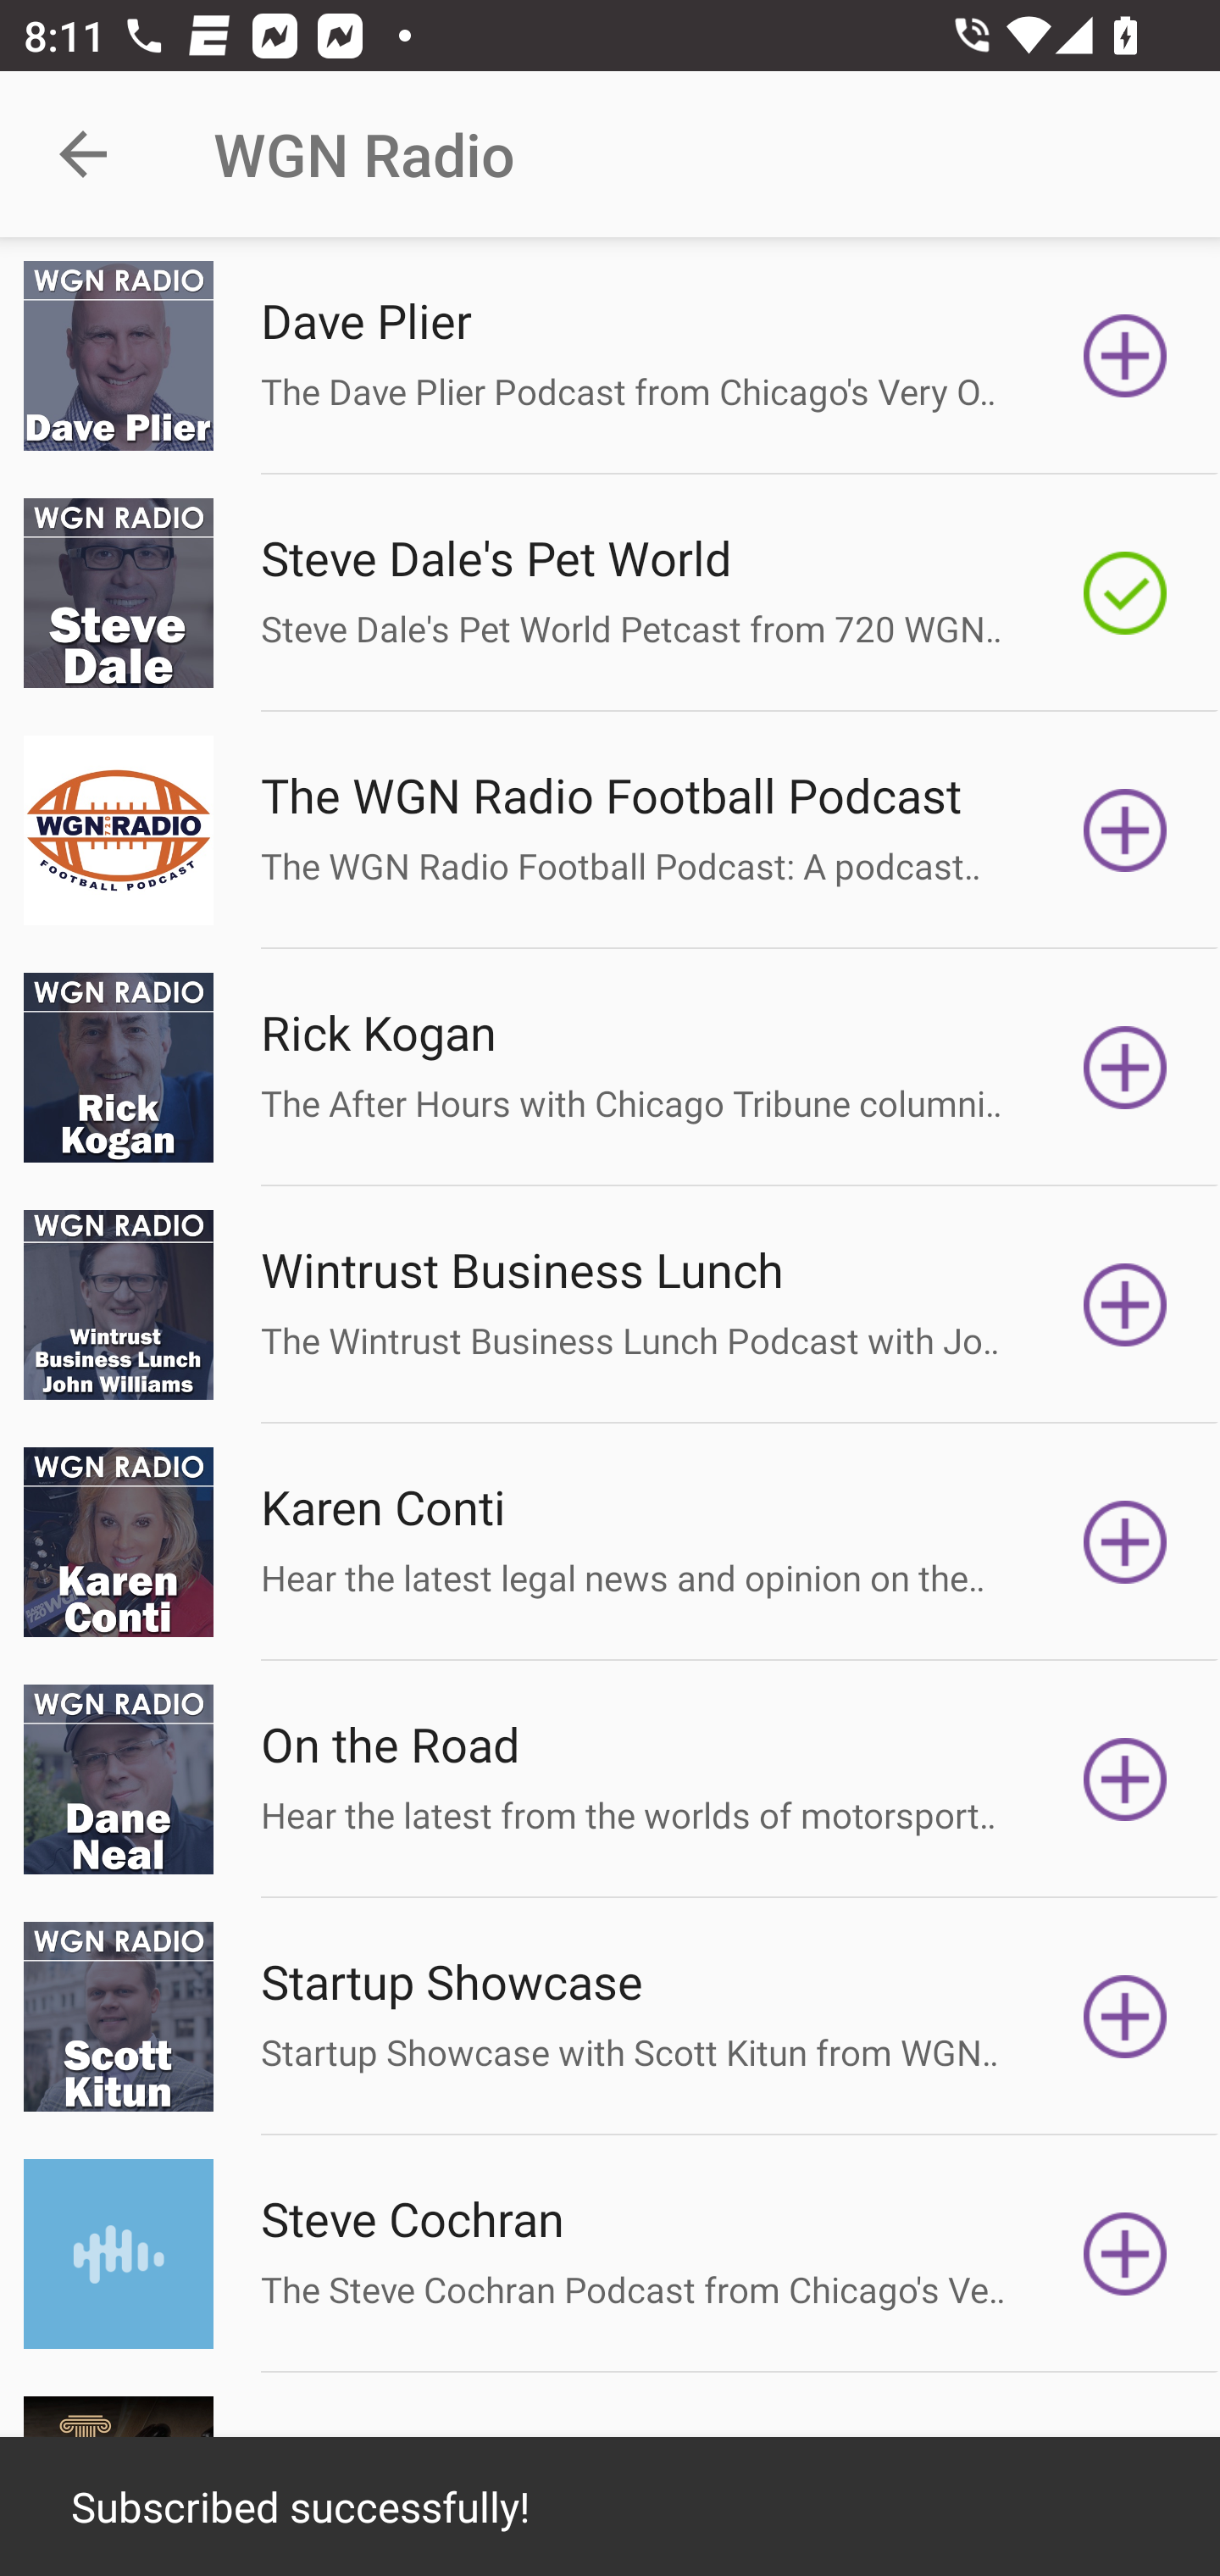  What do you see at coordinates (1125, 1068) in the screenshot?
I see `Subscribe` at bounding box center [1125, 1068].